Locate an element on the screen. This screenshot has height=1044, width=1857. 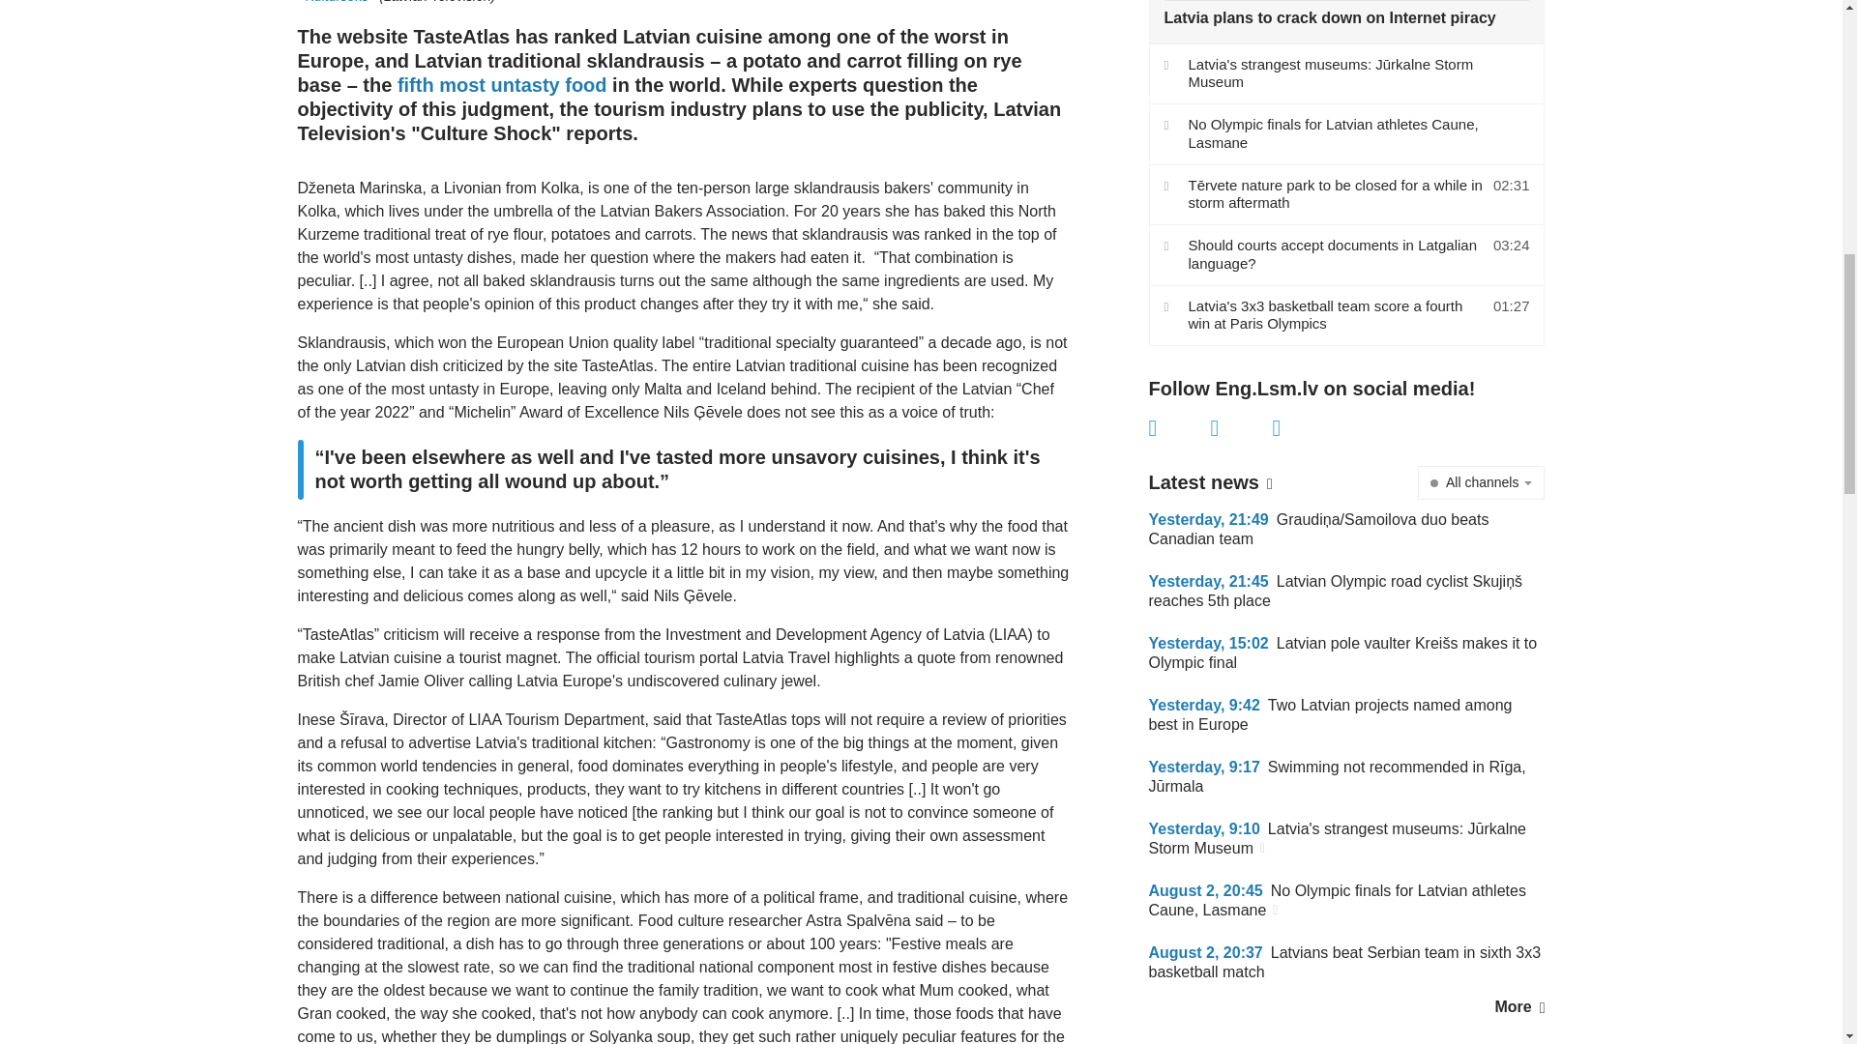
Linkedin is located at coordinates (1304, 427).